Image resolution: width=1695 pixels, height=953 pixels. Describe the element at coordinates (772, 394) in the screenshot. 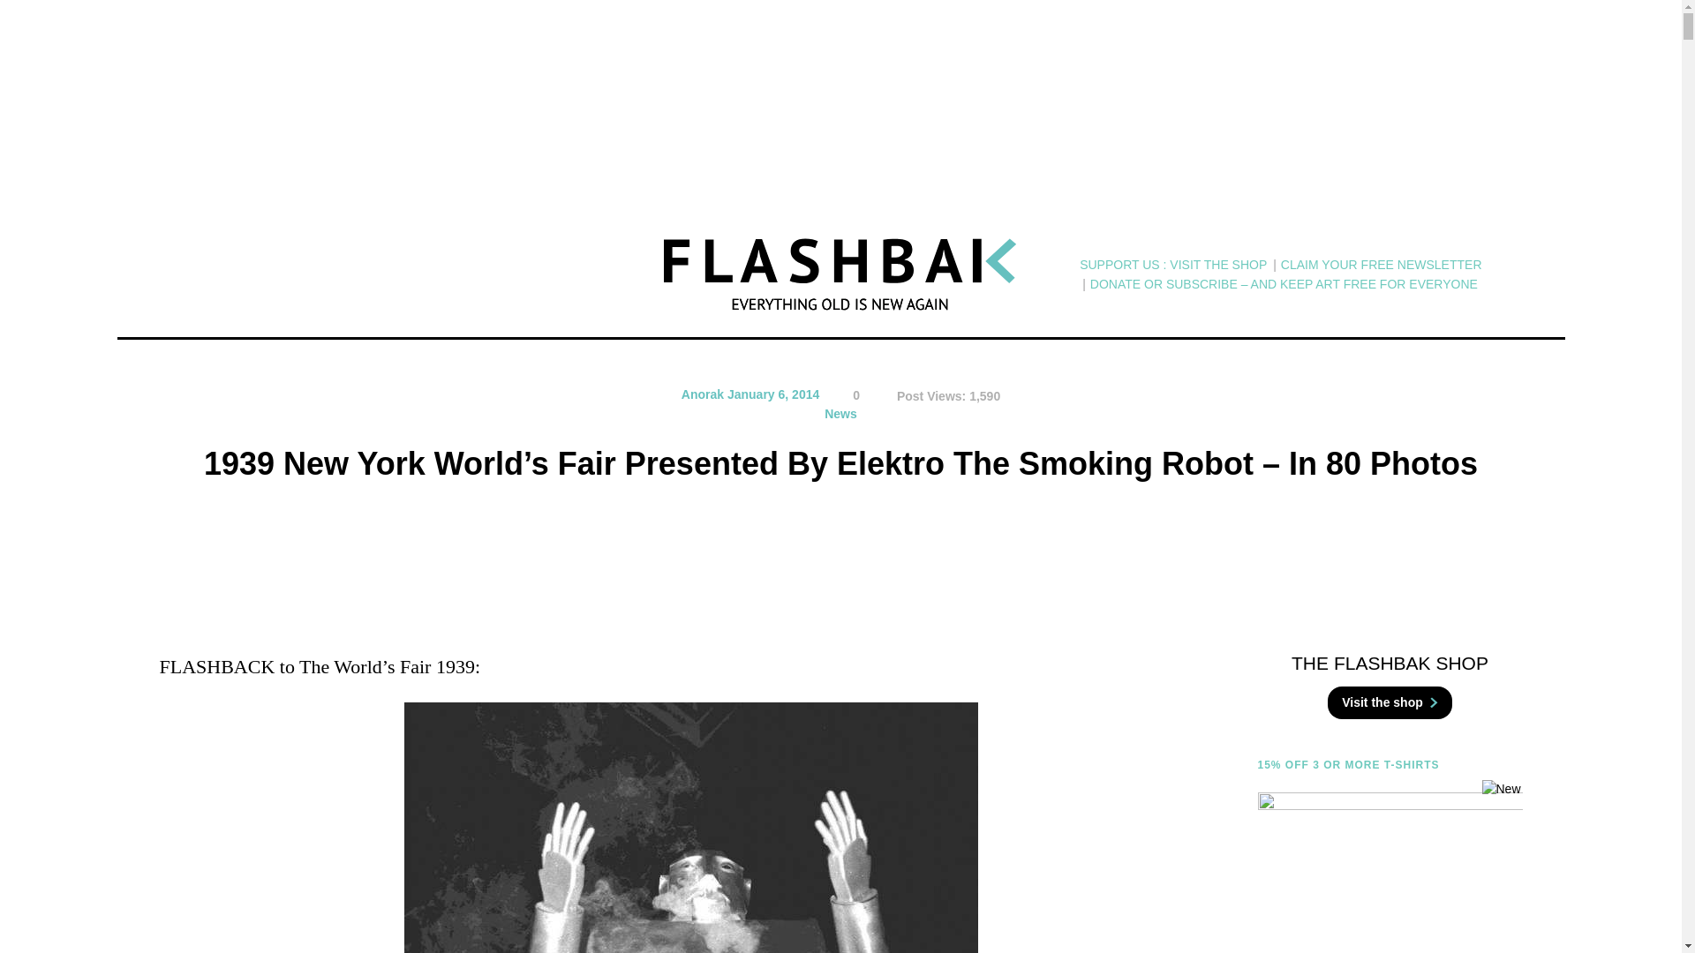

I see `January 6, 2014` at that location.